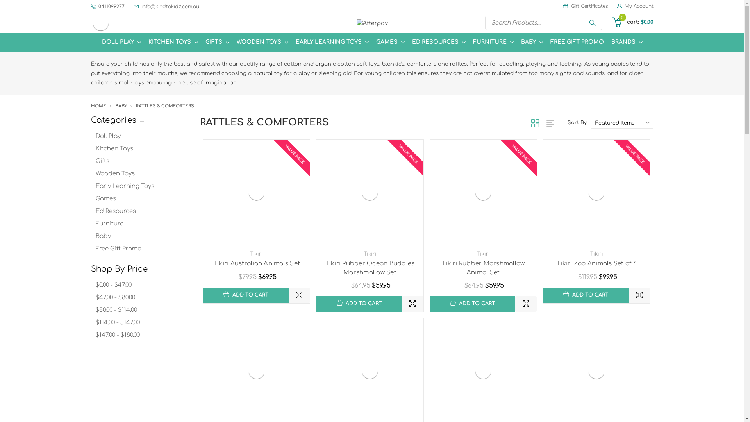 The height and width of the screenshot is (422, 750). What do you see at coordinates (257, 193) in the screenshot?
I see `Tikiri Australian Animals Rubber Toys Set` at bounding box center [257, 193].